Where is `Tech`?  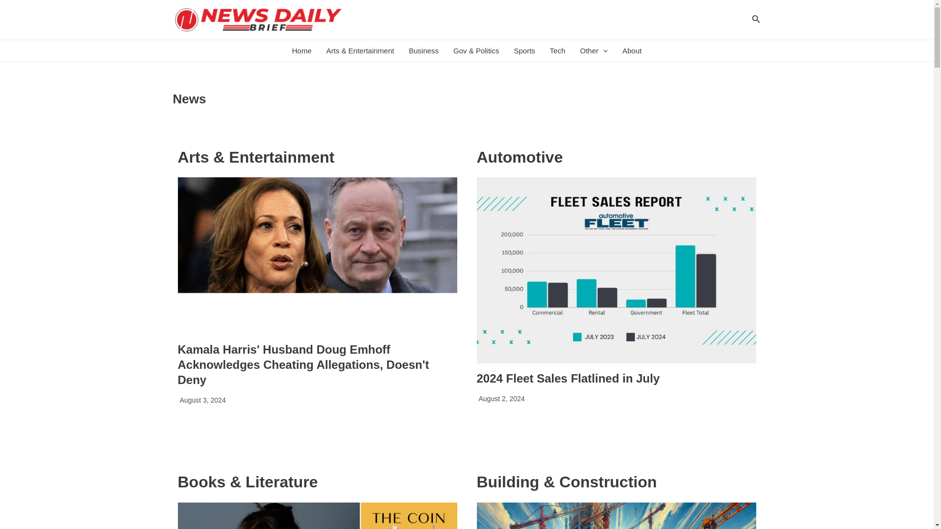
Tech is located at coordinates (558, 51).